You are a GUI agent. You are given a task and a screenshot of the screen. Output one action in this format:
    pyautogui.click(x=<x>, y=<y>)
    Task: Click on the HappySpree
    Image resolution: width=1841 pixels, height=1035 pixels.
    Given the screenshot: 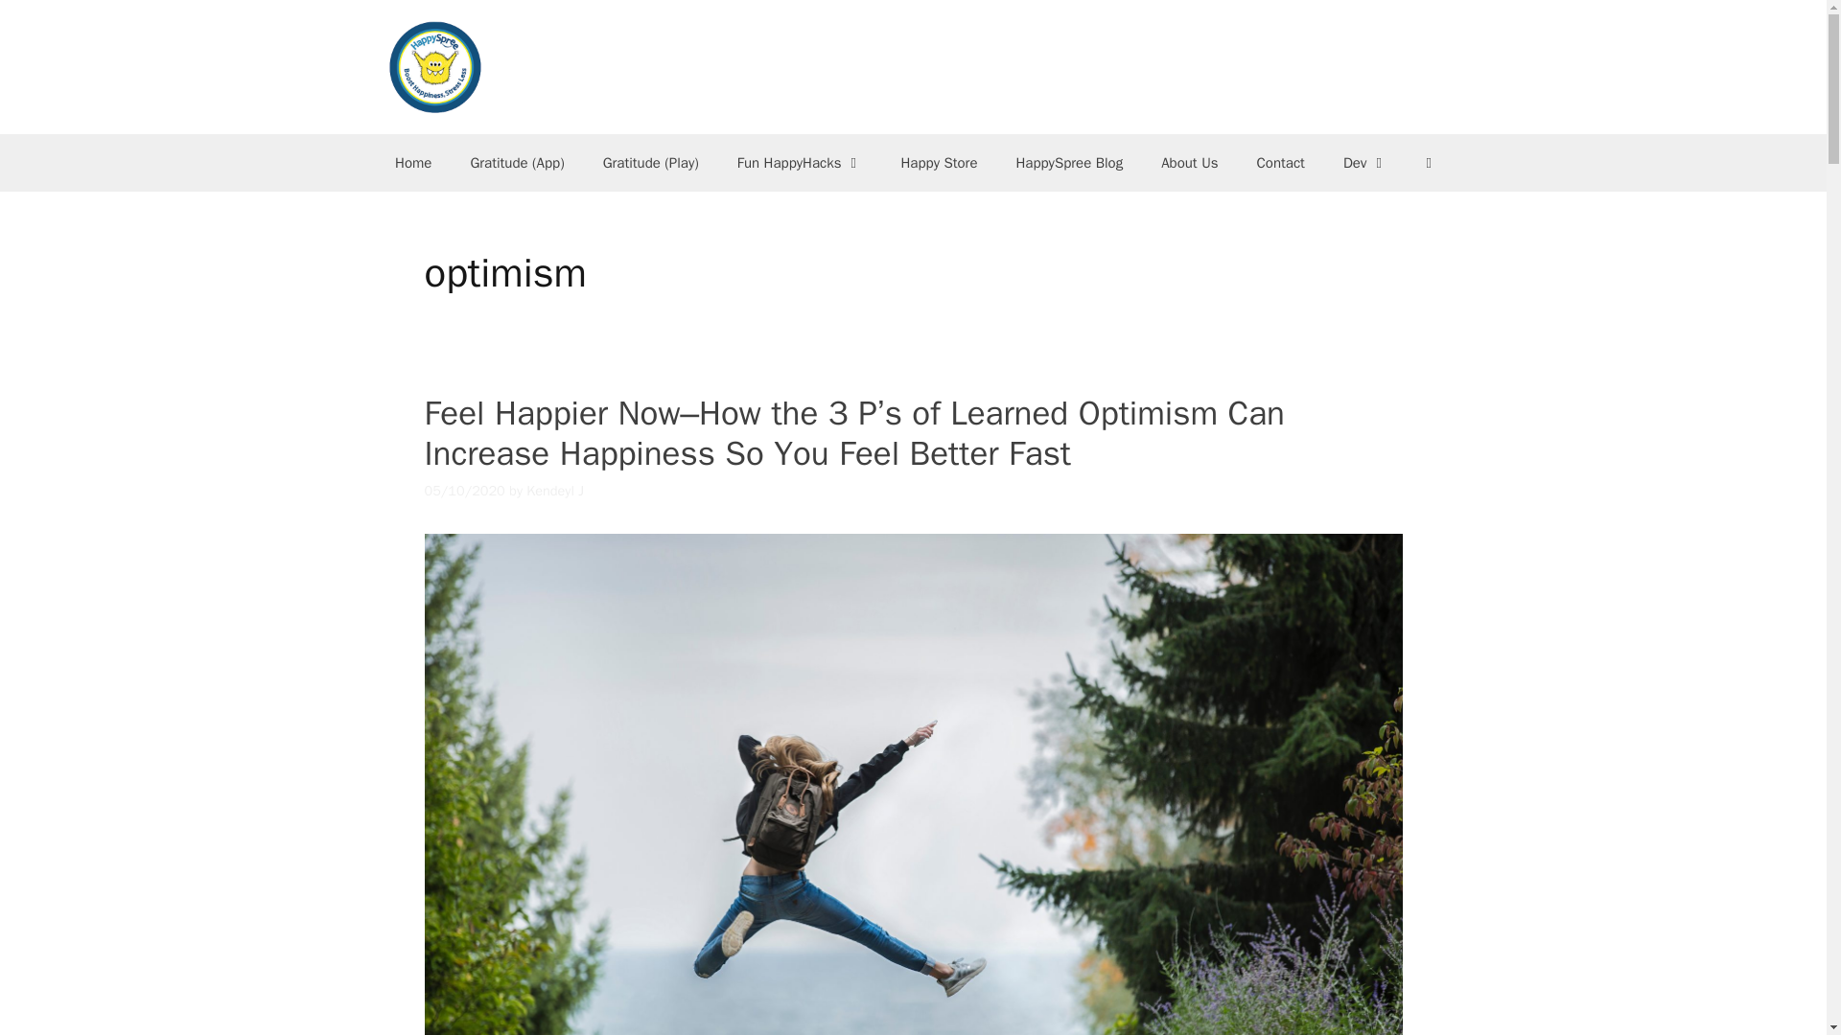 What is the action you would take?
    pyautogui.click(x=432, y=67)
    